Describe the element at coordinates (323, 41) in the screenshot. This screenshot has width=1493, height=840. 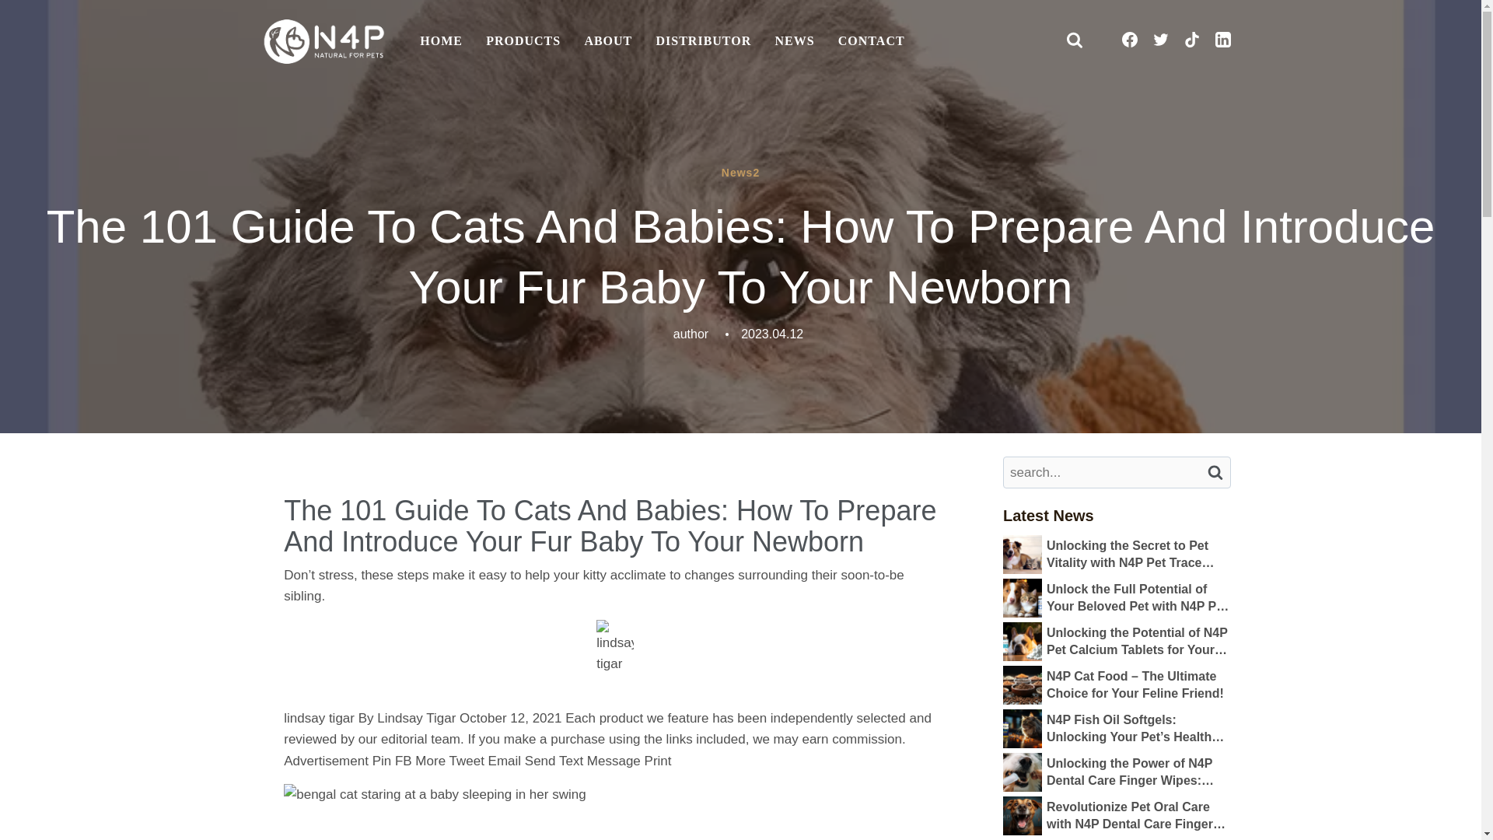
I see `N4P Natural for Pets` at that location.